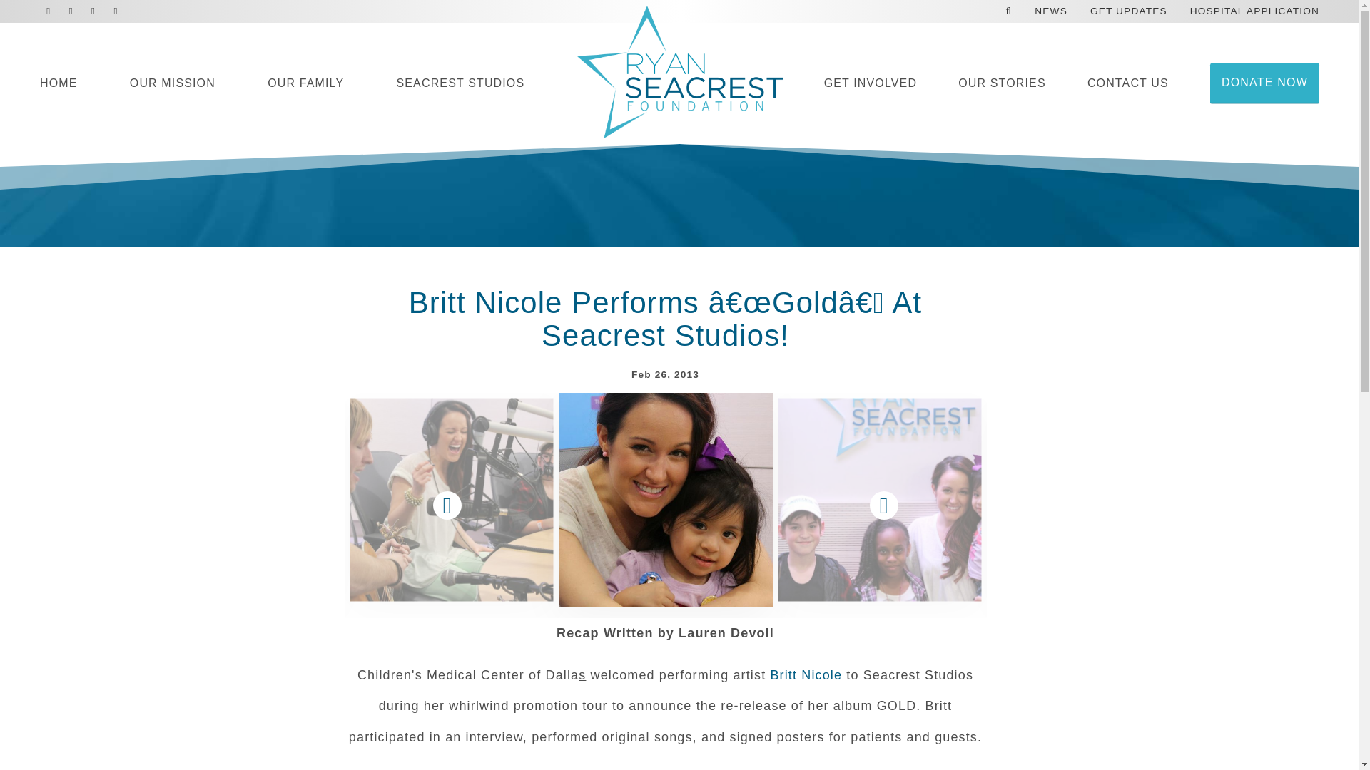 The width and height of the screenshot is (1370, 770). Describe the element at coordinates (1050, 14) in the screenshot. I see `NEWS` at that location.